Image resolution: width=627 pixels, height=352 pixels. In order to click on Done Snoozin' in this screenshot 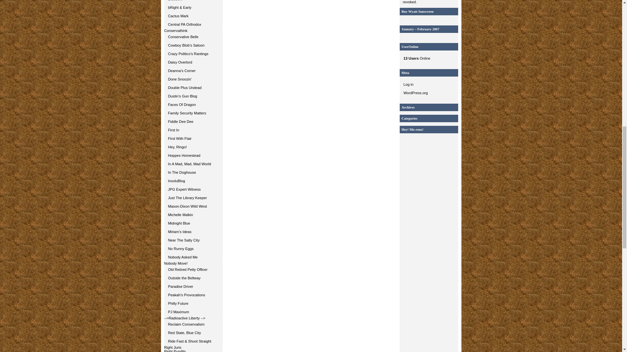, I will do `click(193, 79)`.